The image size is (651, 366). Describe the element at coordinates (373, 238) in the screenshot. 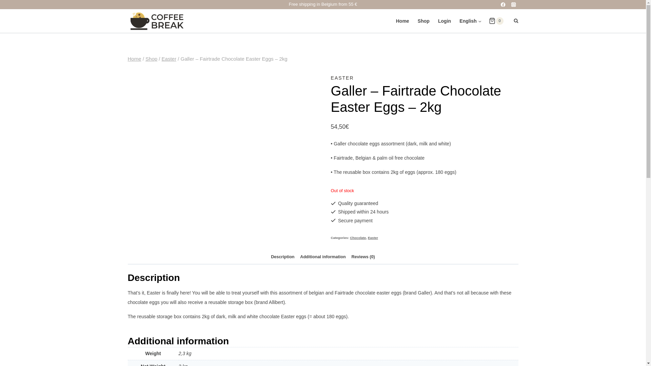

I see `Easter` at that location.